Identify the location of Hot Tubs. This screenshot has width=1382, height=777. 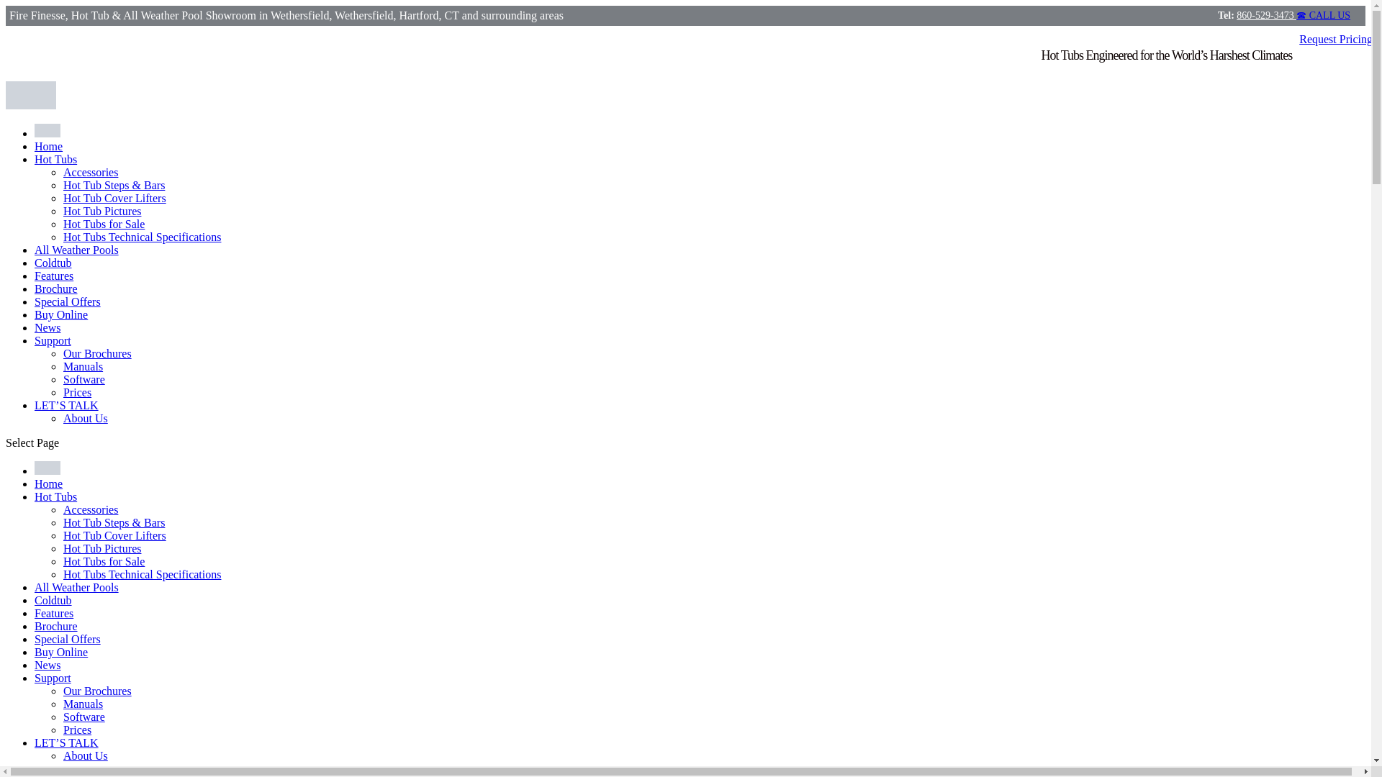
(56, 159).